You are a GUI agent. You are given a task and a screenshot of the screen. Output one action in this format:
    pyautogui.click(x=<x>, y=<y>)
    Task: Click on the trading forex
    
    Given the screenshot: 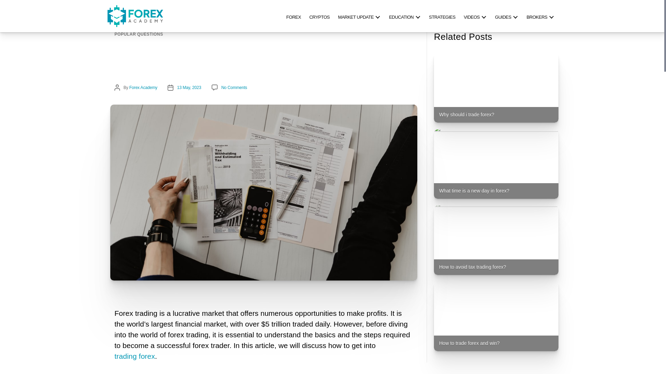 What is the action you would take?
    pyautogui.click(x=135, y=357)
    